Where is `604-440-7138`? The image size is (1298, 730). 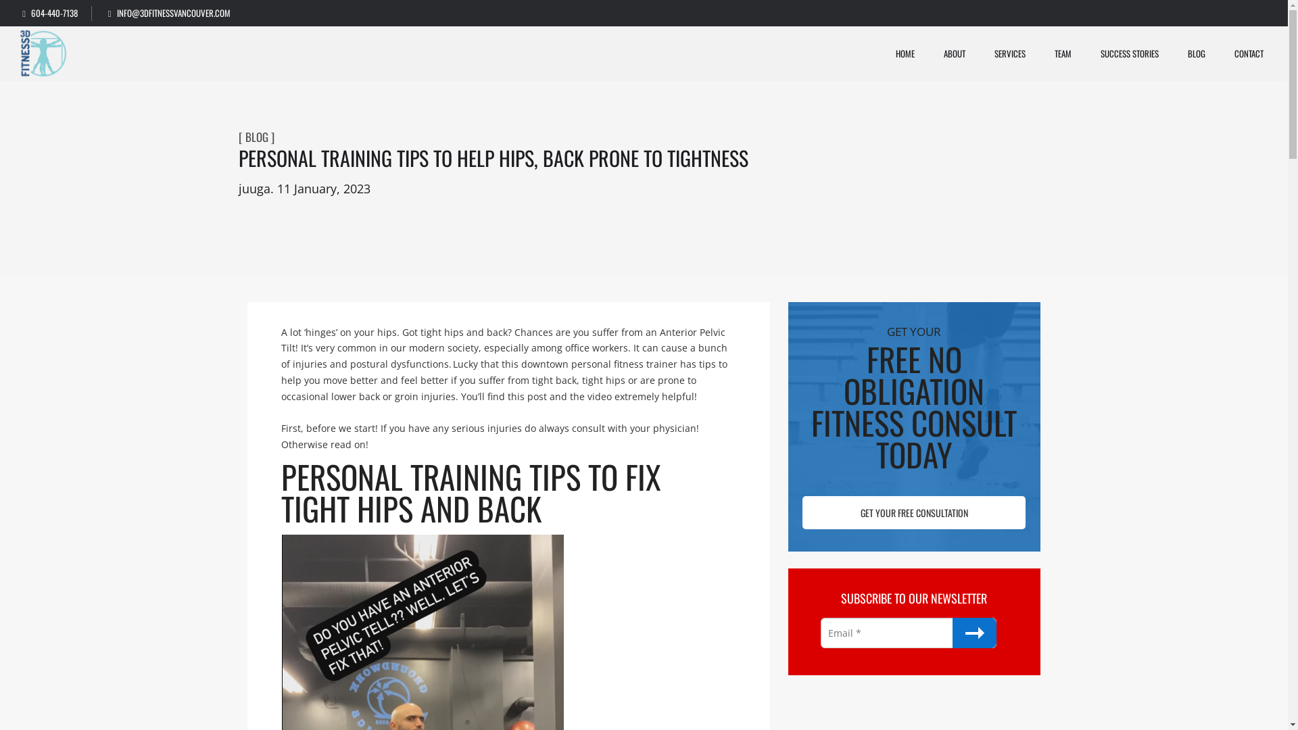
604-440-7138 is located at coordinates (57, 14).